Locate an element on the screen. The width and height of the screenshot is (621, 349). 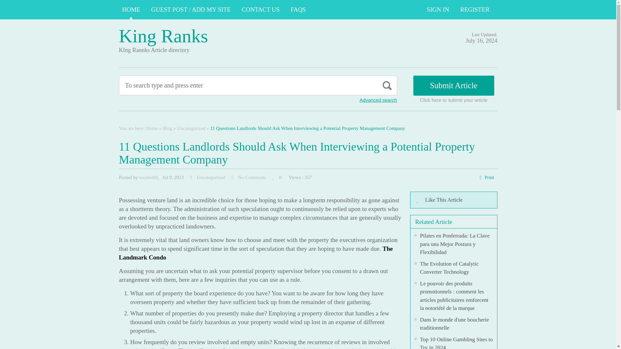
Home is located at coordinates (152, 128).